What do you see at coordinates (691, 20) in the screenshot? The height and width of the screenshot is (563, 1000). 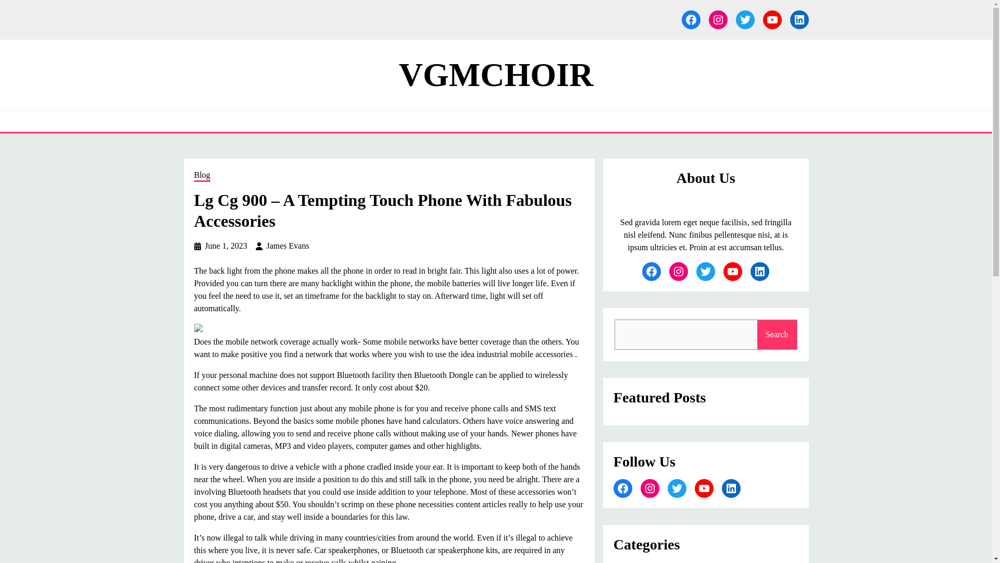 I see `Facebook` at bounding box center [691, 20].